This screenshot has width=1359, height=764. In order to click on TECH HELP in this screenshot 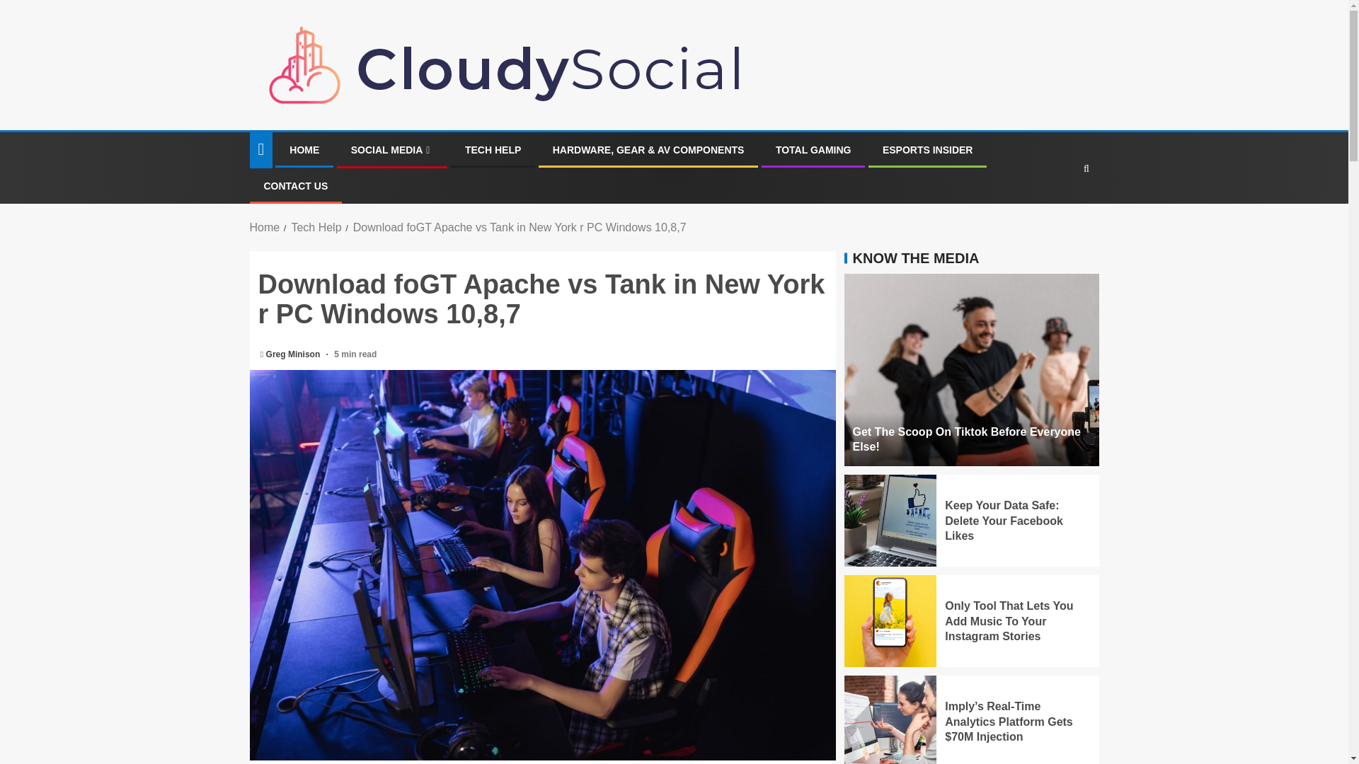, I will do `click(493, 150)`.